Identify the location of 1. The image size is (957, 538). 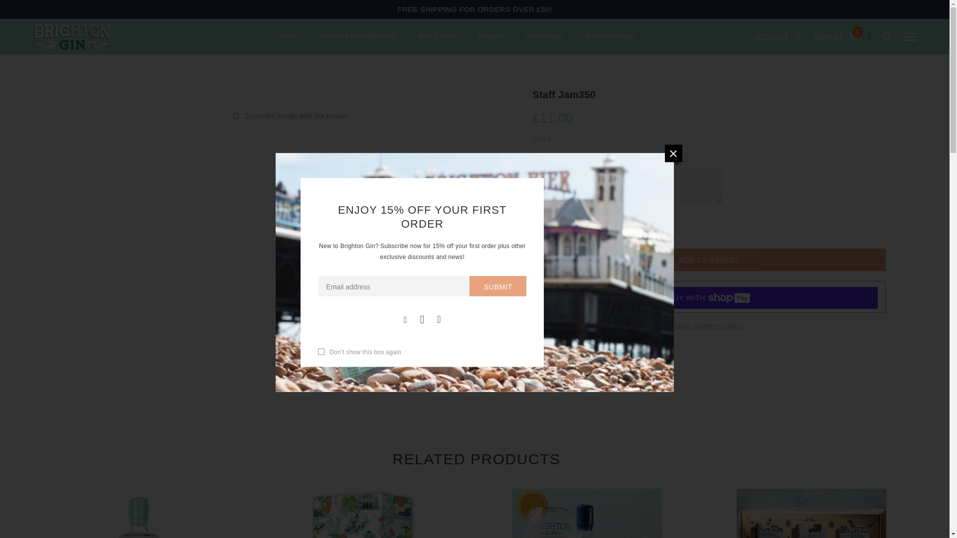
(570, 233).